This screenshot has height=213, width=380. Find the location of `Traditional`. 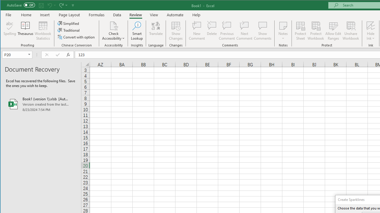

Traditional is located at coordinates (69, 30).